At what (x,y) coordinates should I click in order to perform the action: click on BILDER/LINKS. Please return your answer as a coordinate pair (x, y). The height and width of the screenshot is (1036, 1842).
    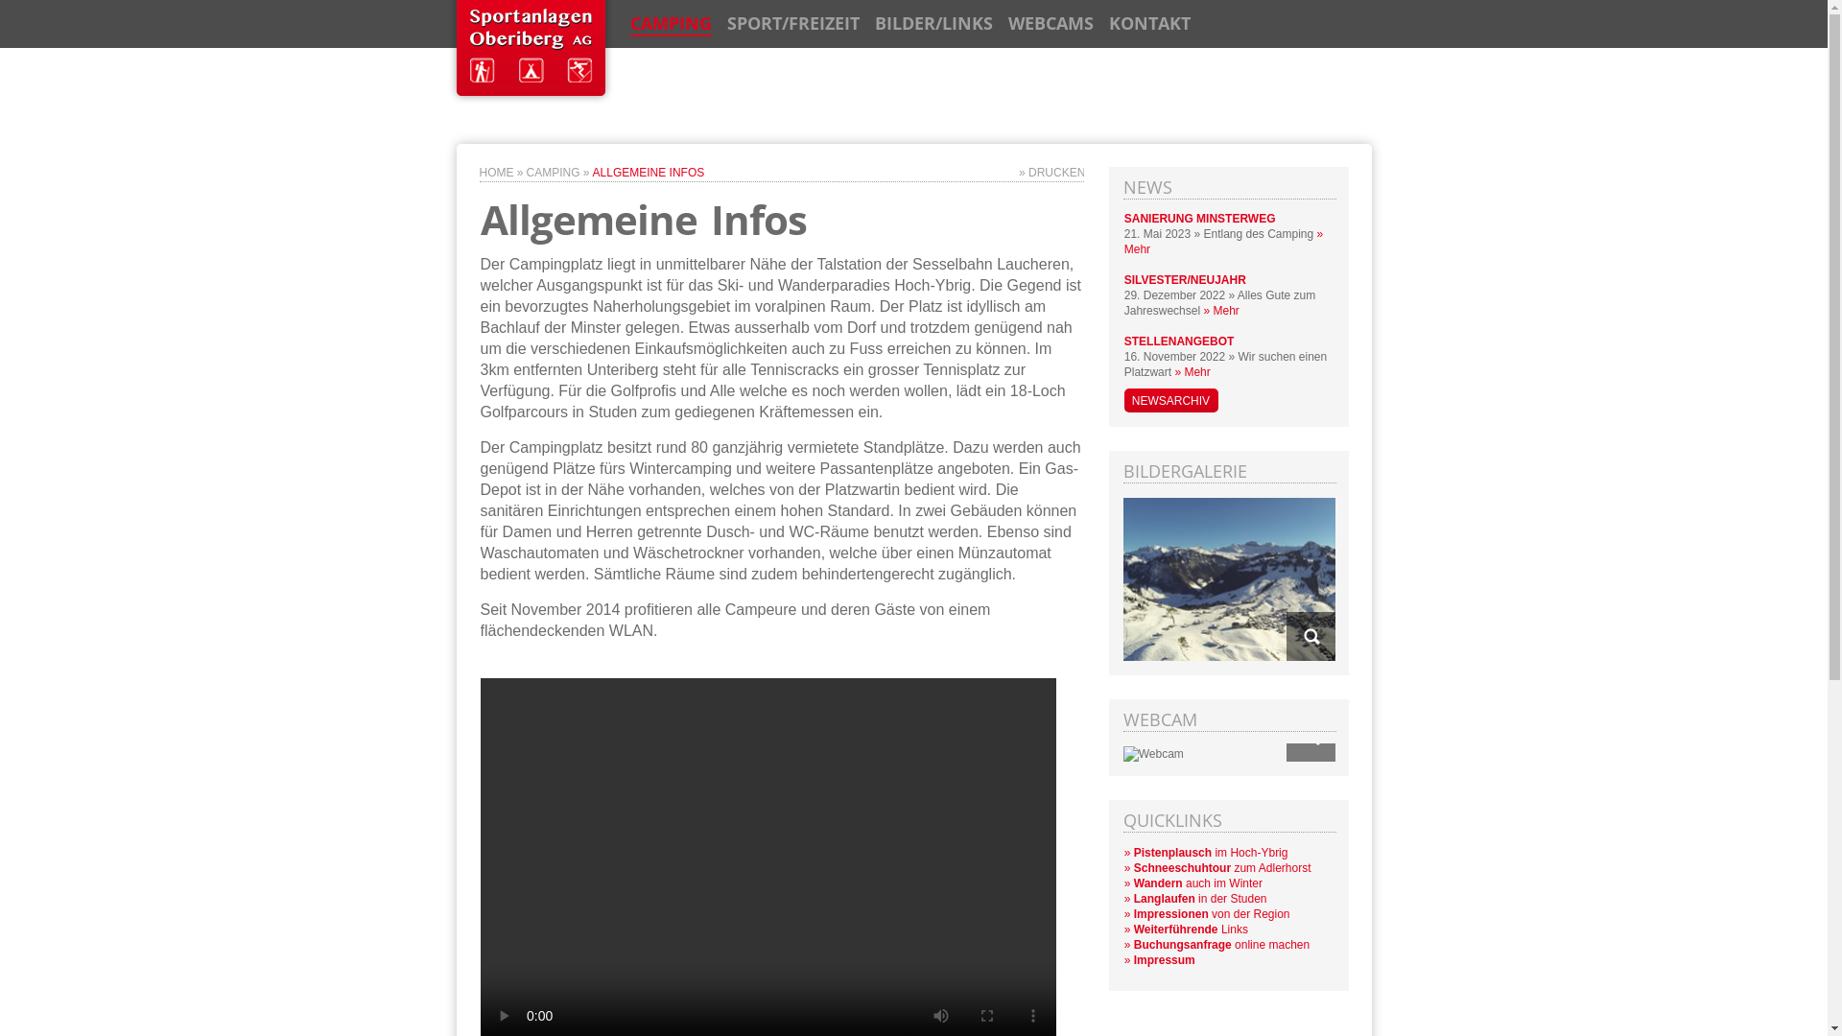
    Looking at the image, I should click on (934, 24).